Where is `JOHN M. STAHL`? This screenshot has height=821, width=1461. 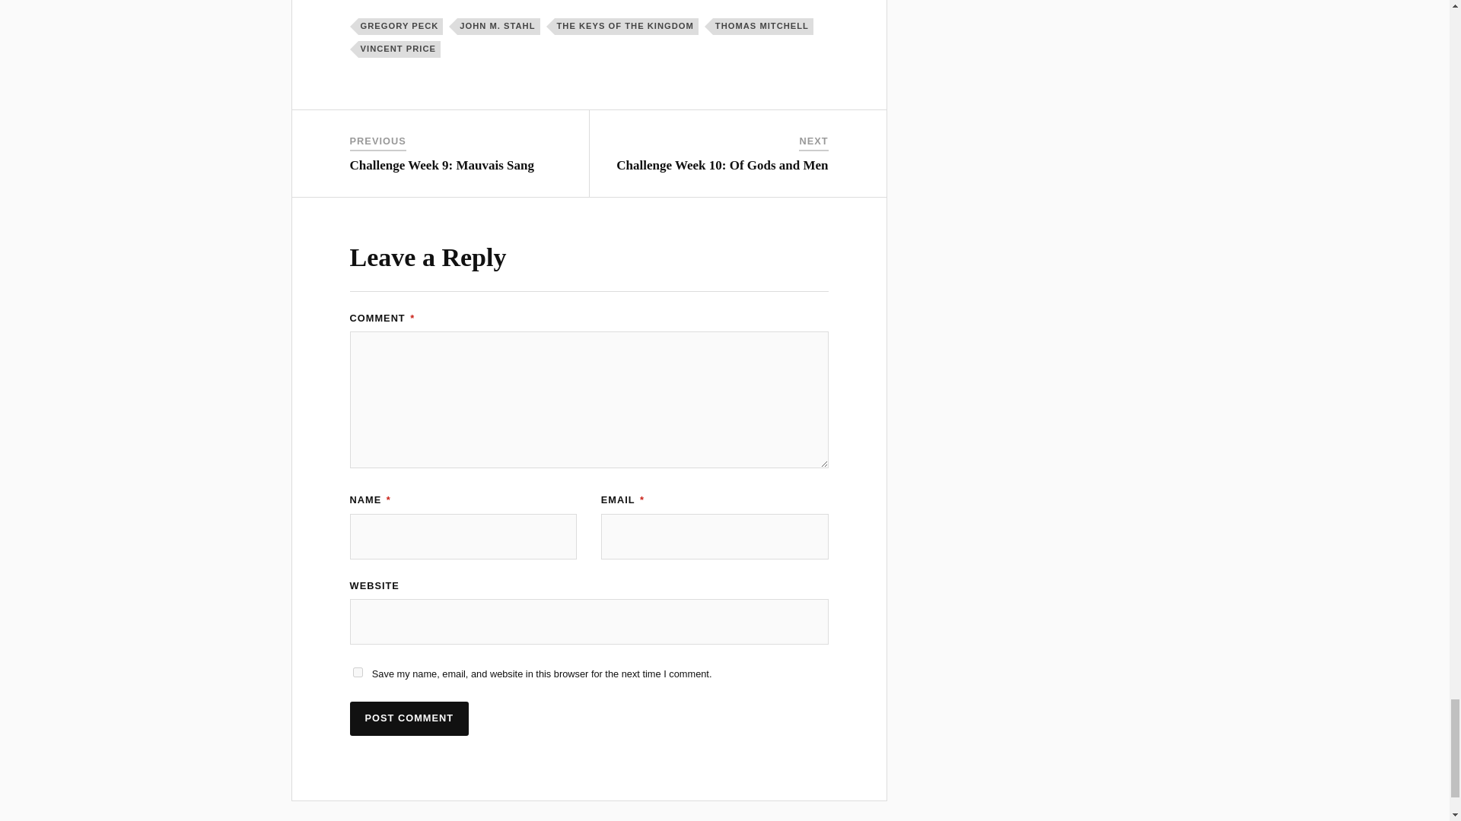 JOHN M. STAHL is located at coordinates (498, 26).